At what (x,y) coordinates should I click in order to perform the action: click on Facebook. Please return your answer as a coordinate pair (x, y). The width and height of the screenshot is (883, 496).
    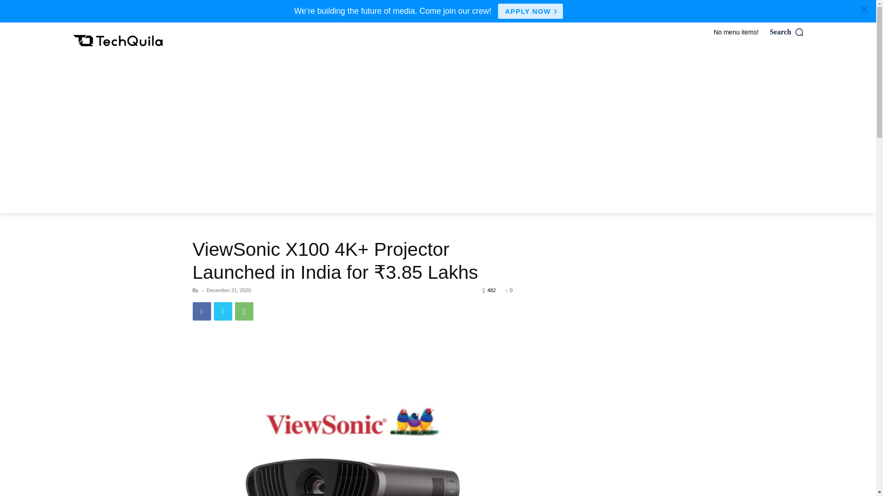
    Looking at the image, I should click on (201, 311).